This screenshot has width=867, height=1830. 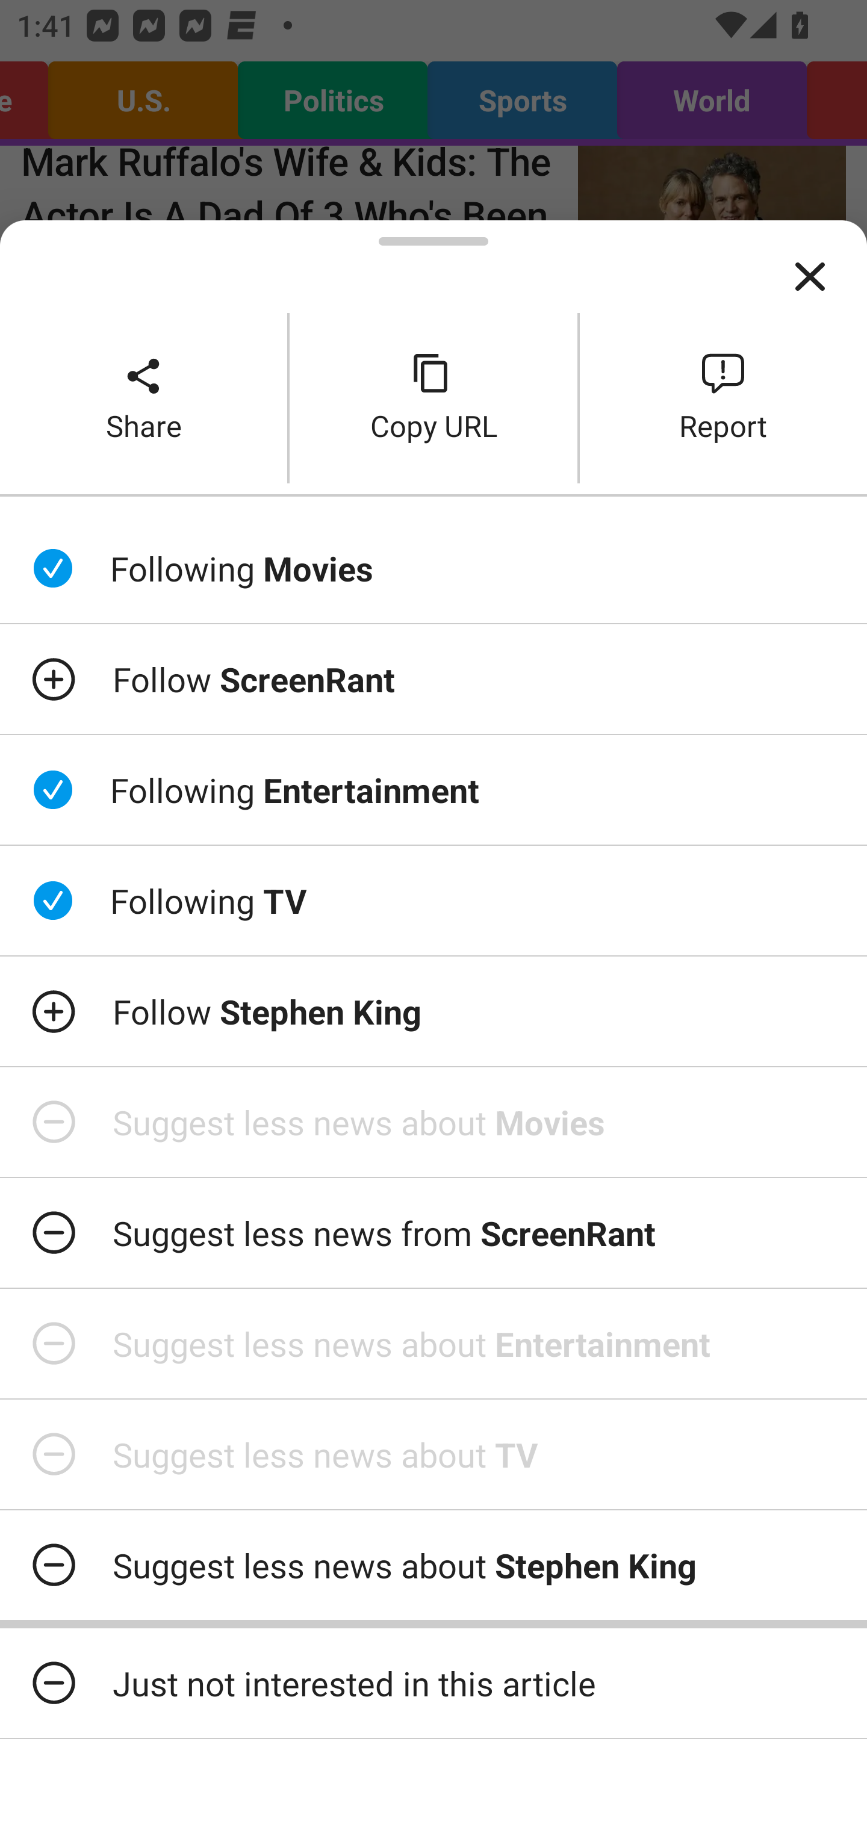 What do you see at coordinates (433, 1233) in the screenshot?
I see `Suggest less news from ScreenRant` at bounding box center [433, 1233].